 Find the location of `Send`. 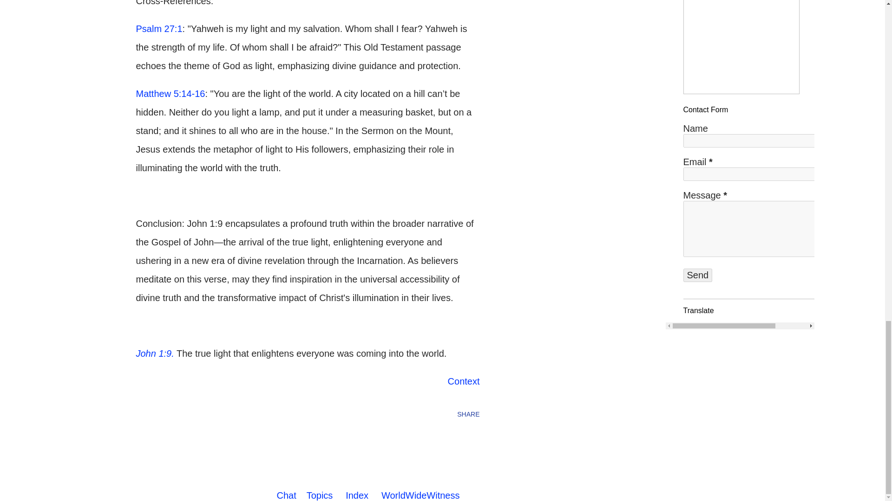

Send is located at coordinates (697, 275).